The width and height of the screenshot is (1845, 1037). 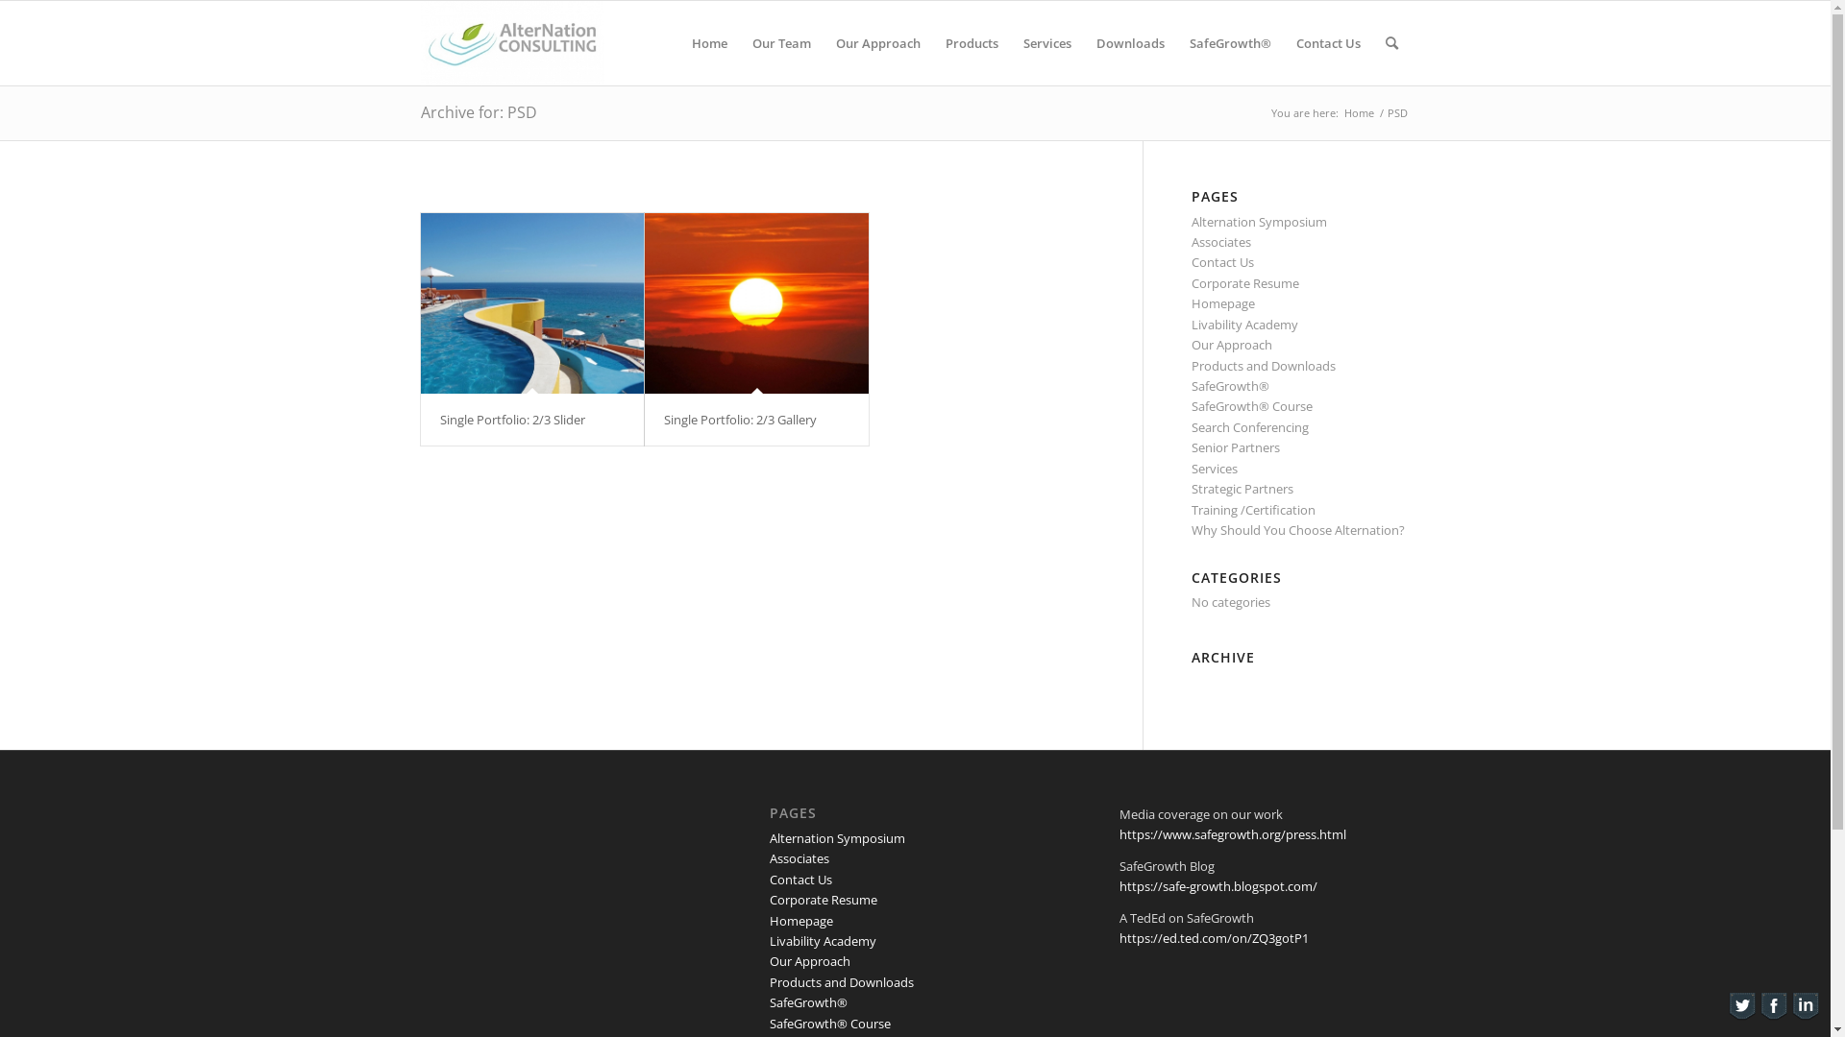 I want to click on Search Conferencing, so click(x=1250, y=427).